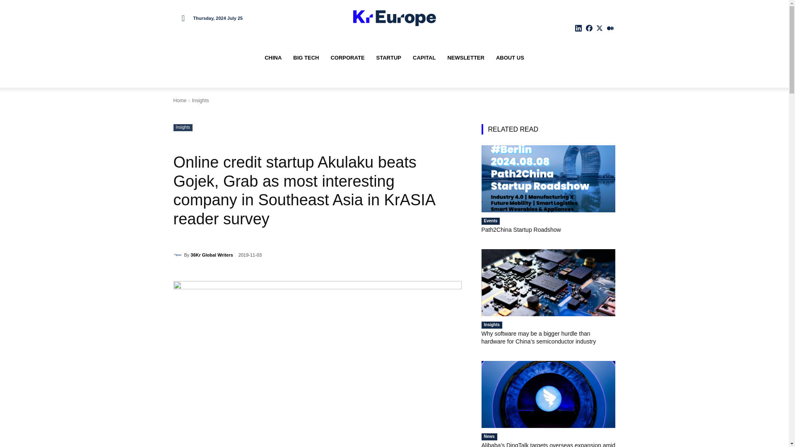 The image size is (795, 447). Describe the element at coordinates (388, 58) in the screenshot. I see `STARTUP` at that location.